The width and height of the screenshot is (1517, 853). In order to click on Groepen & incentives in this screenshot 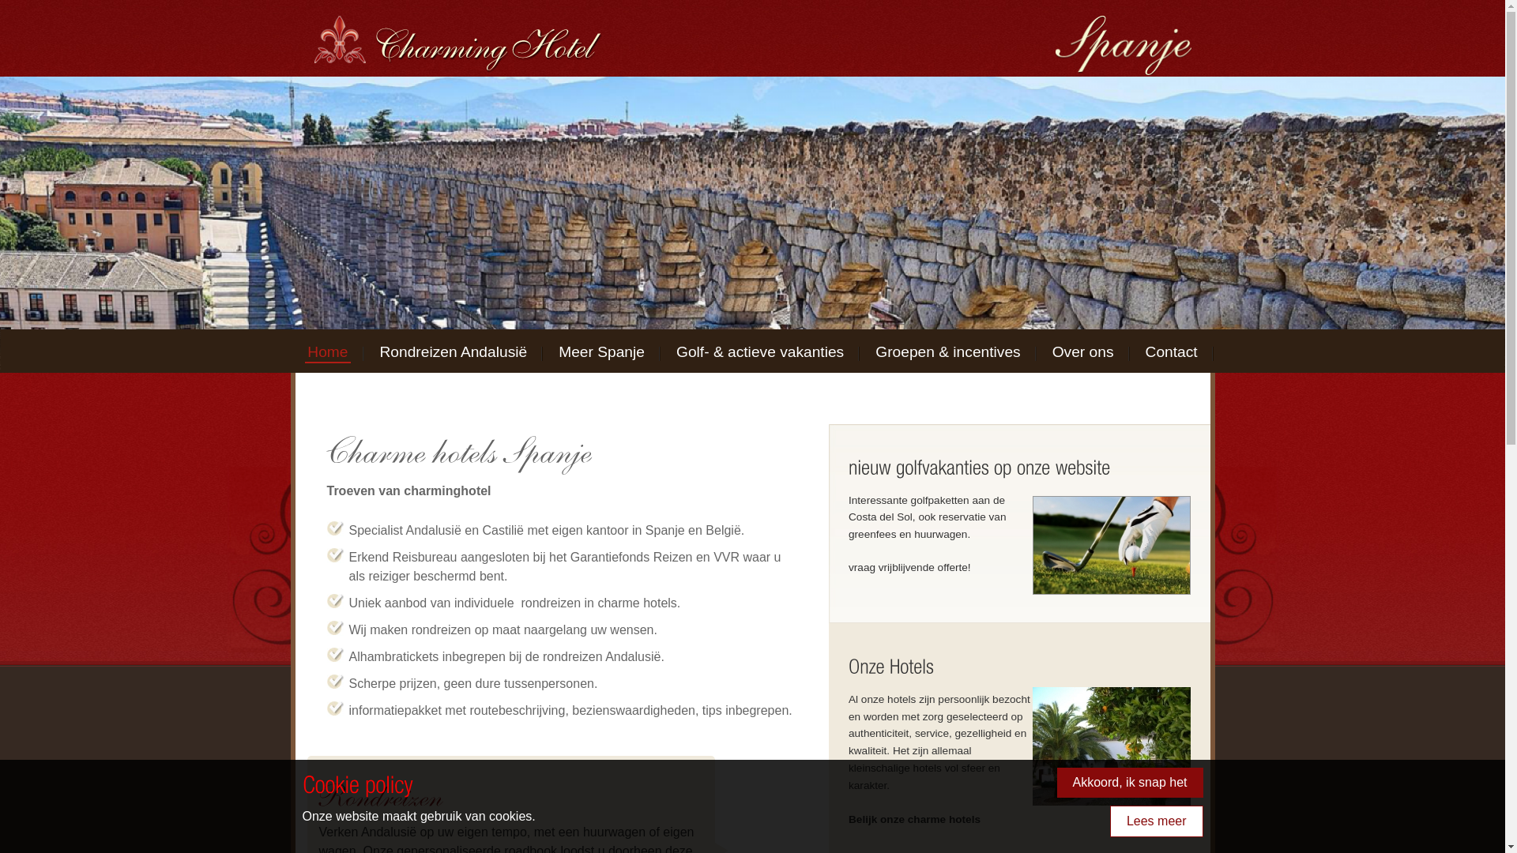, I will do `click(948, 353)`.